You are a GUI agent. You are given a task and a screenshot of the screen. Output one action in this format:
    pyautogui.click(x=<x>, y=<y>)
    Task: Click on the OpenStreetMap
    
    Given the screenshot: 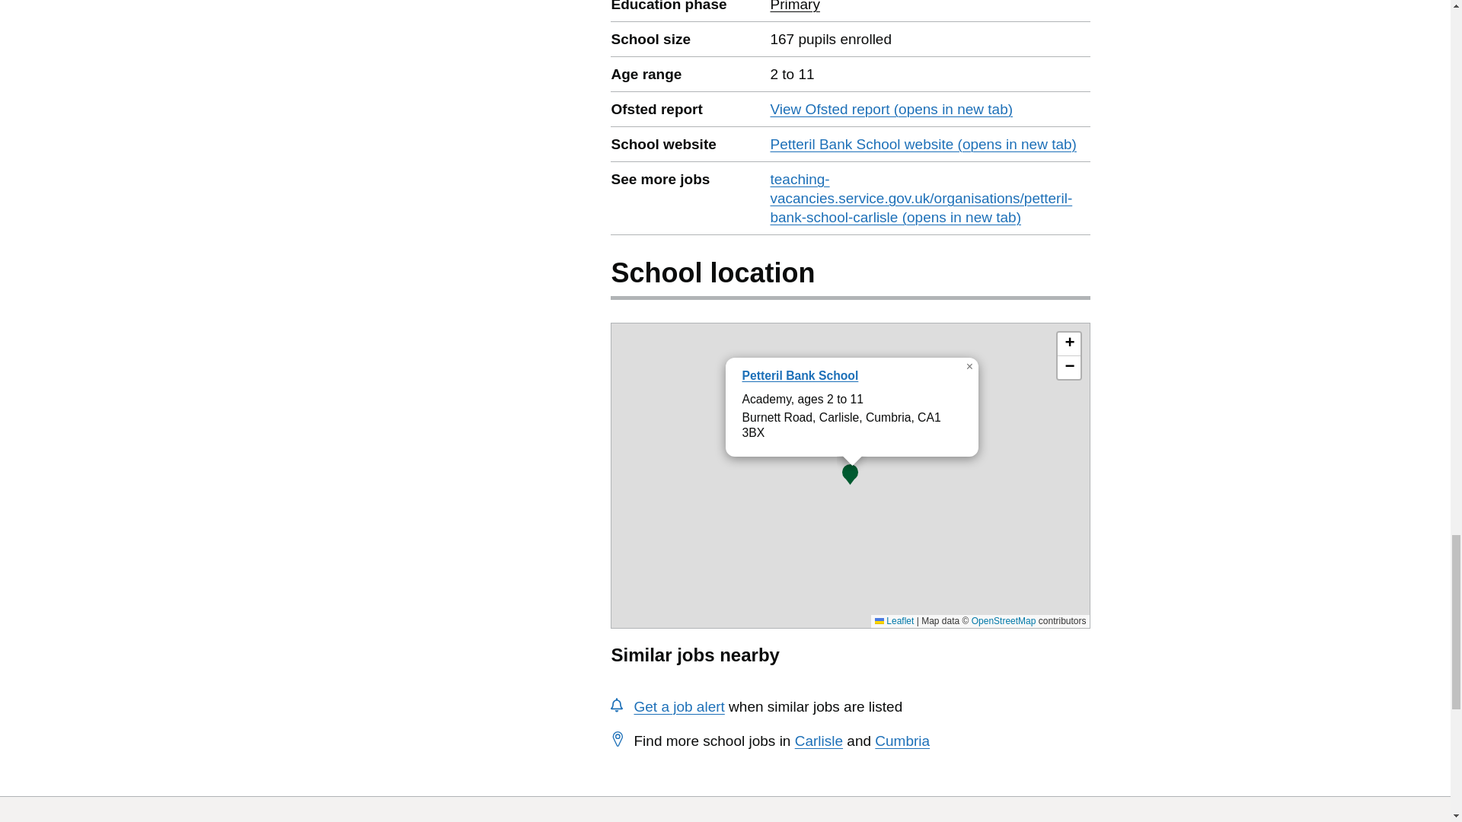 What is the action you would take?
    pyautogui.click(x=1004, y=620)
    